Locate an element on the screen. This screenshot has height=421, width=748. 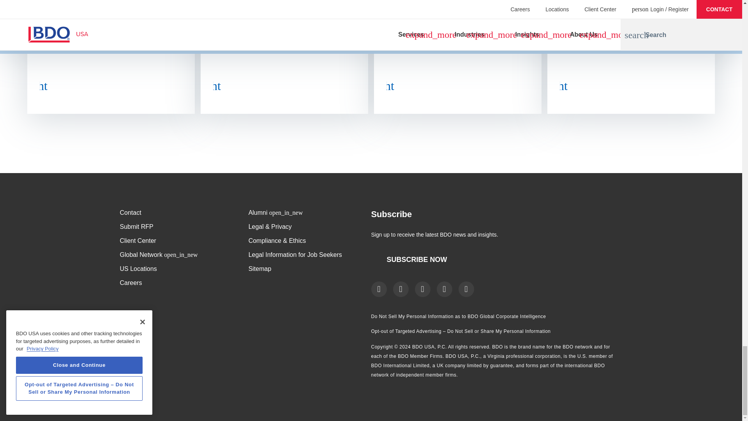
YouTube is located at coordinates (444, 289).